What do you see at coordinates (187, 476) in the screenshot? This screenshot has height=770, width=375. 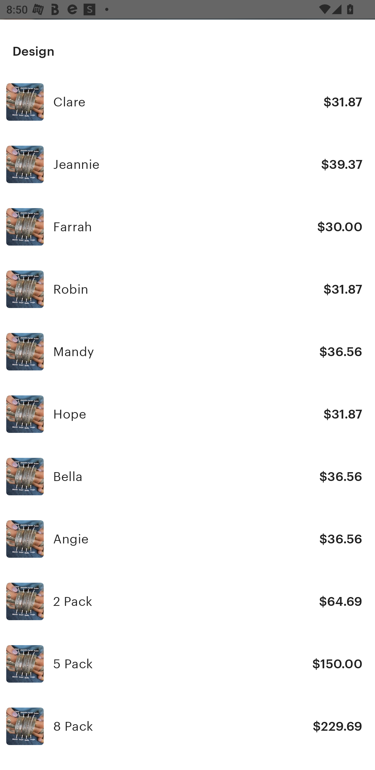 I see `Bella $36.56` at bounding box center [187, 476].